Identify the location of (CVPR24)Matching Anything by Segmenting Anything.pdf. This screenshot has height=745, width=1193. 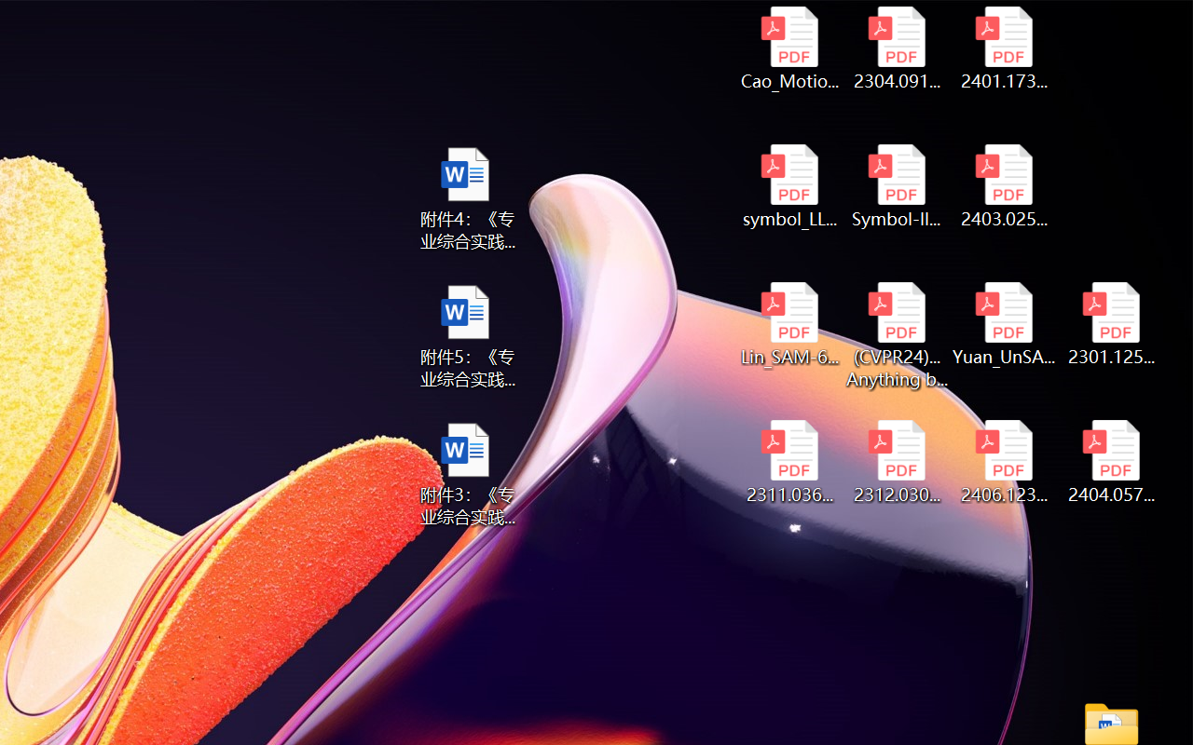
(897, 335).